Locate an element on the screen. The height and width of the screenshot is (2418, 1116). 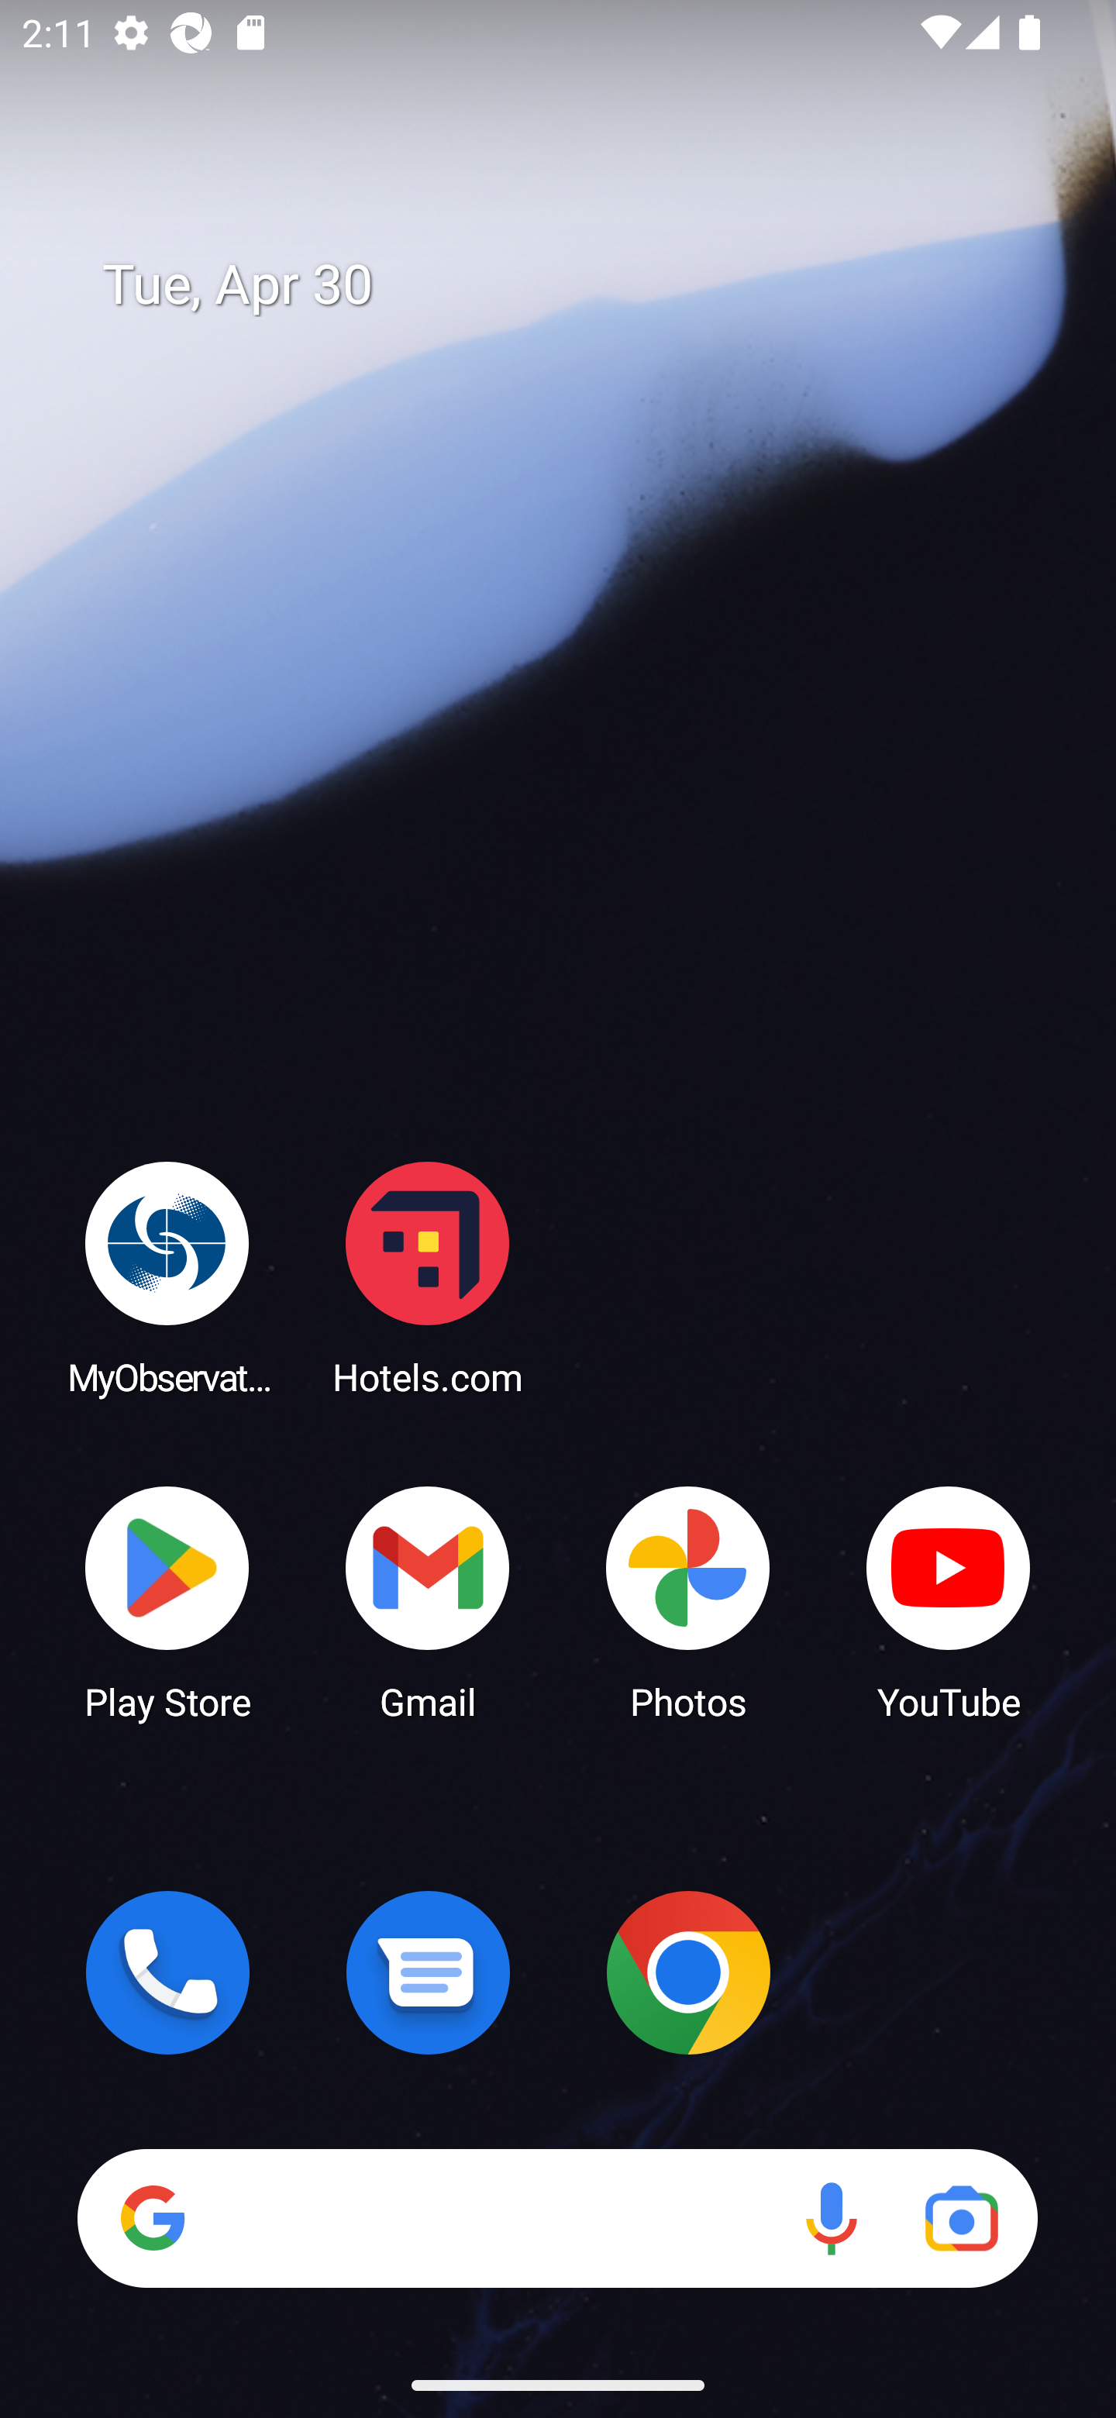
Gmail is located at coordinates (428, 1601).